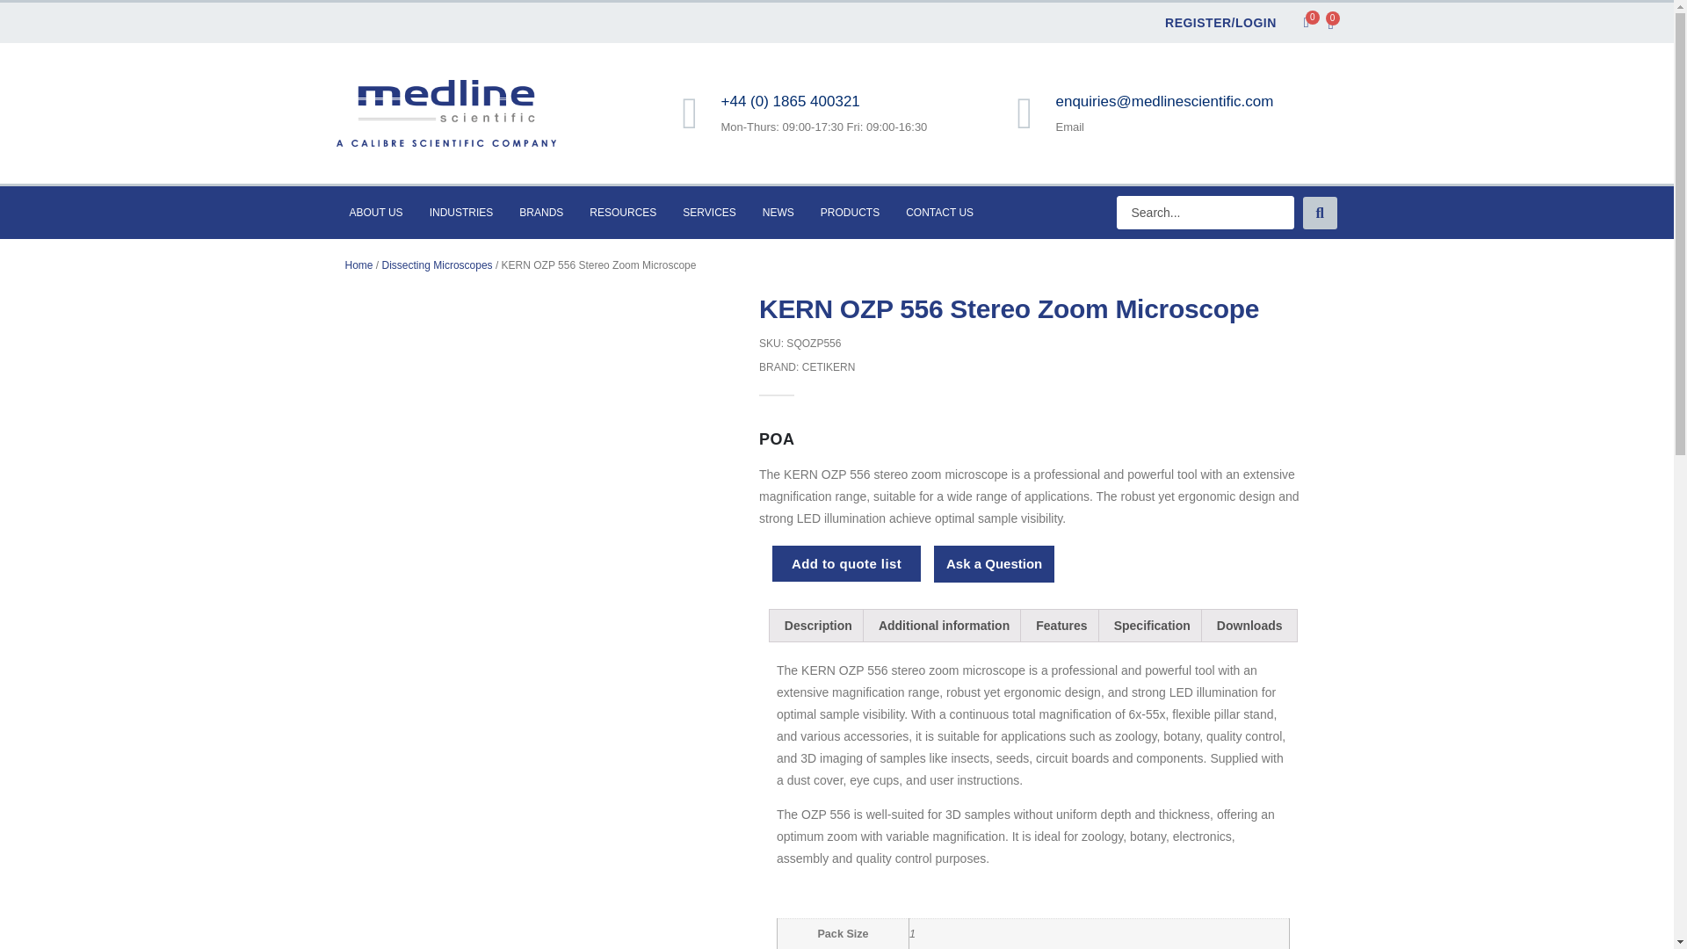  What do you see at coordinates (462, 213) in the screenshot?
I see `INDUSTRIES` at bounding box center [462, 213].